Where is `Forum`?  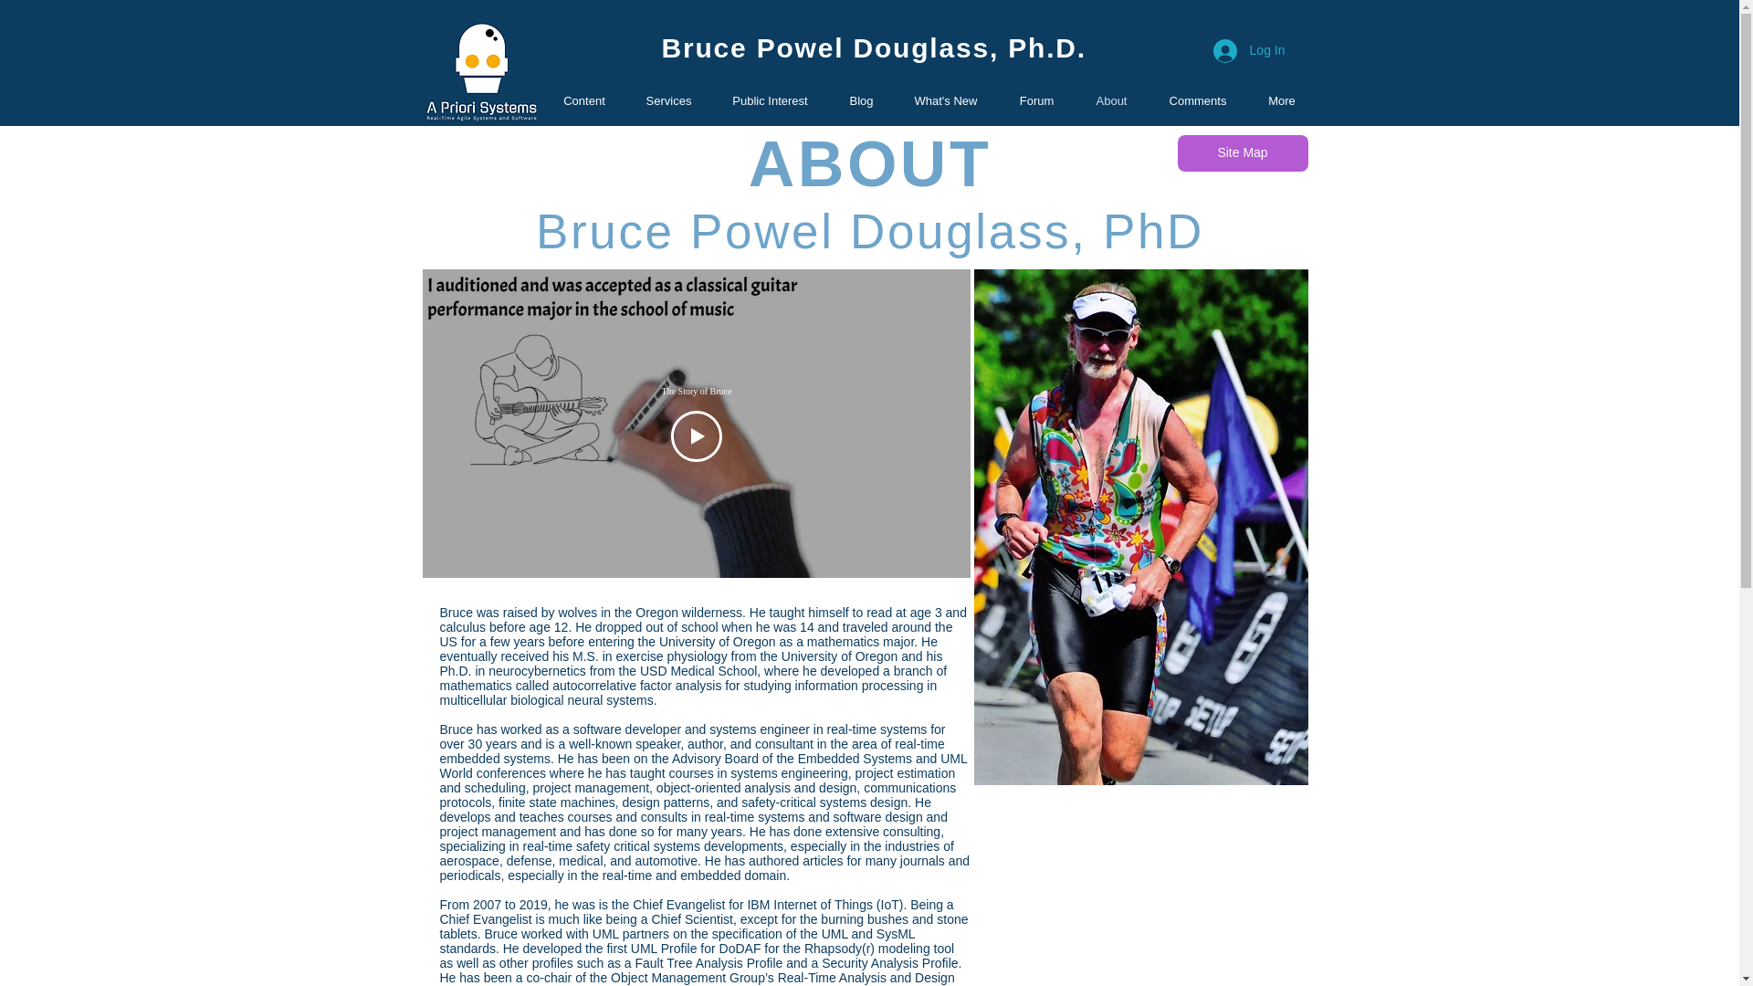 Forum is located at coordinates (1037, 100).